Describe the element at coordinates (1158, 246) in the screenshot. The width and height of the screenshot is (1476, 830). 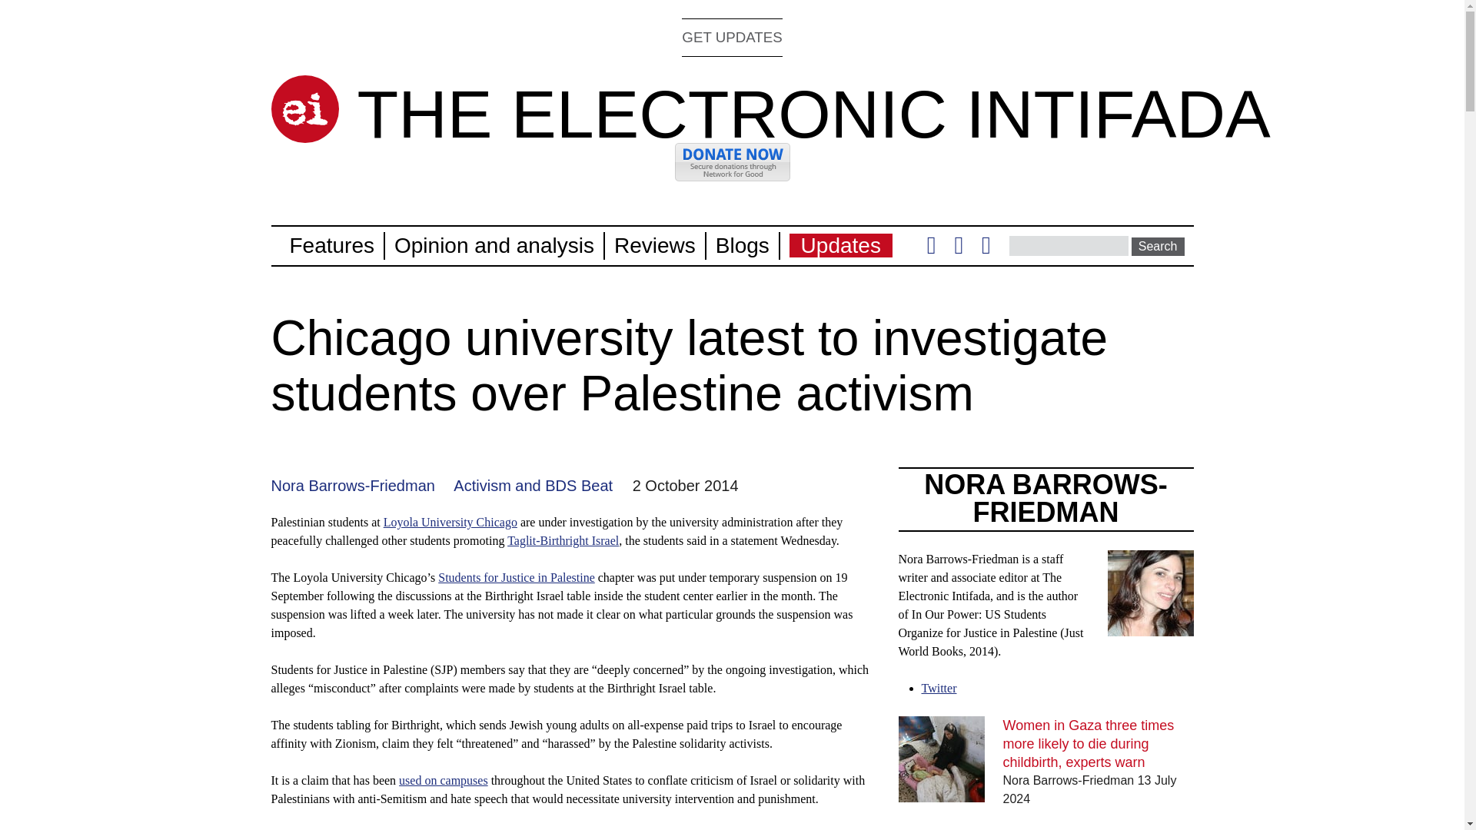
I see `Search` at that location.